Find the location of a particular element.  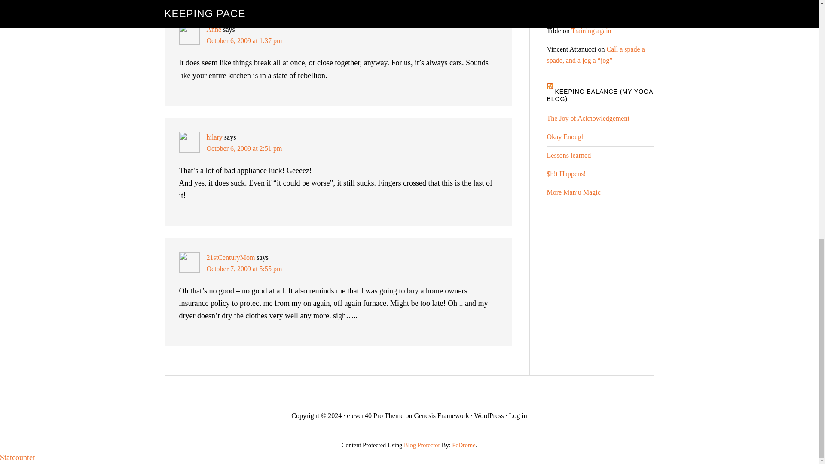

October 6, 2009 at 2:51 pm is located at coordinates (244, 148).